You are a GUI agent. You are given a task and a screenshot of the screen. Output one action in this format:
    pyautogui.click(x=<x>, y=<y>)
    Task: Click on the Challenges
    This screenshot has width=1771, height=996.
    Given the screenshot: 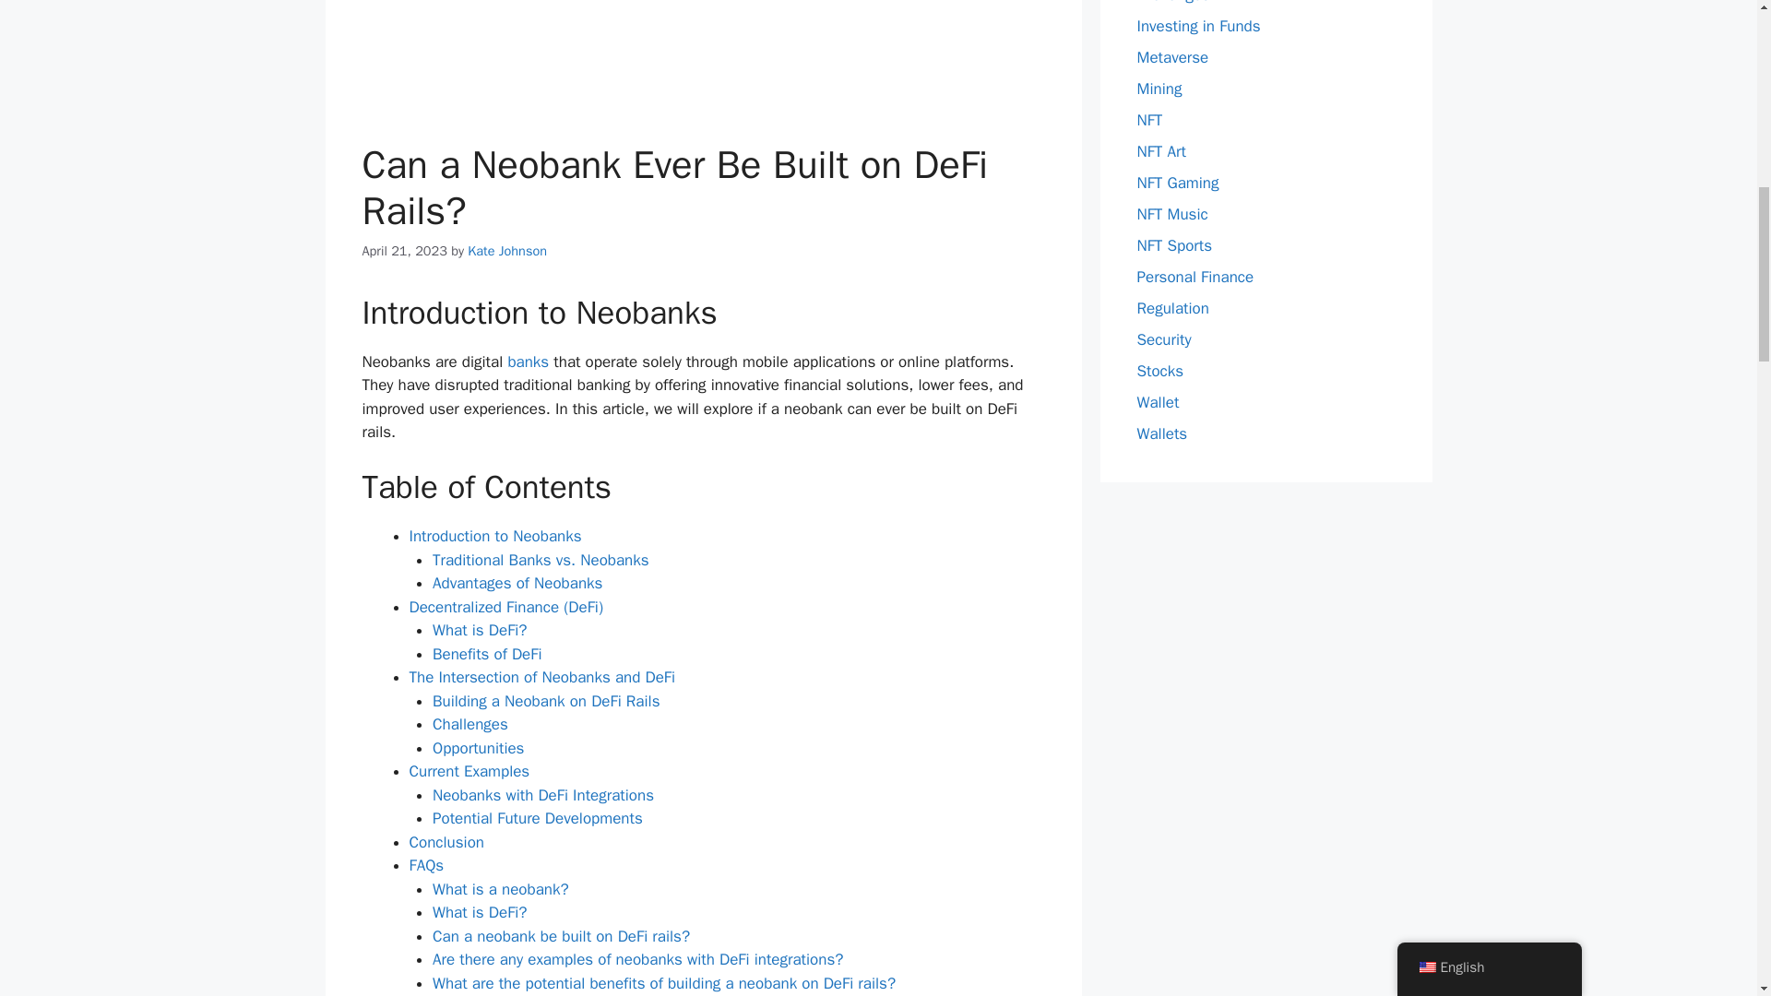 What is the action you would take?
    pyautogui.click(x=470, y=724)
    